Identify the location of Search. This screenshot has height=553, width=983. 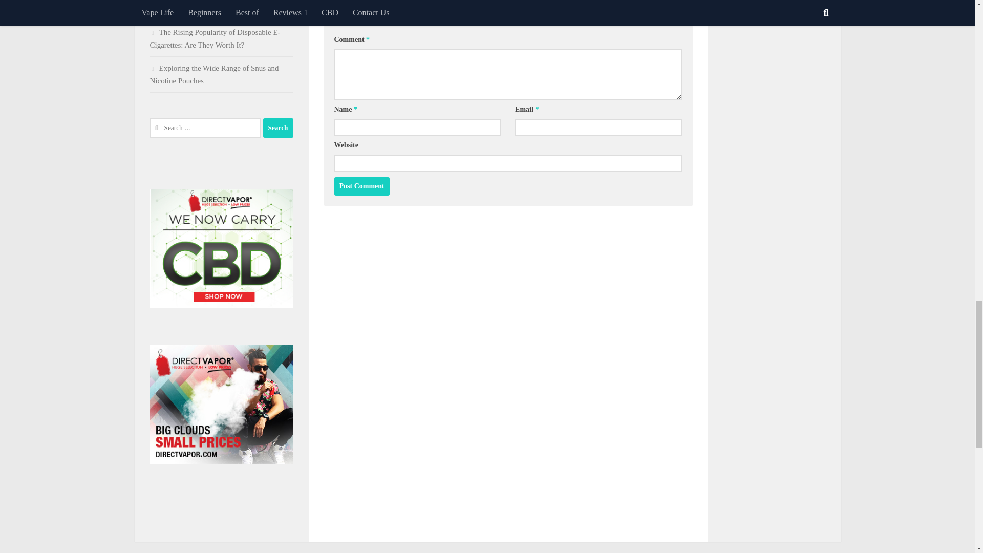
(278, 128).